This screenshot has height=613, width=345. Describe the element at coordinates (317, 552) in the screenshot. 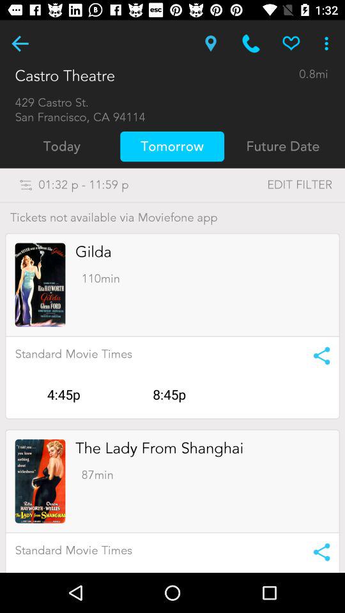

I see `share info` at that location.